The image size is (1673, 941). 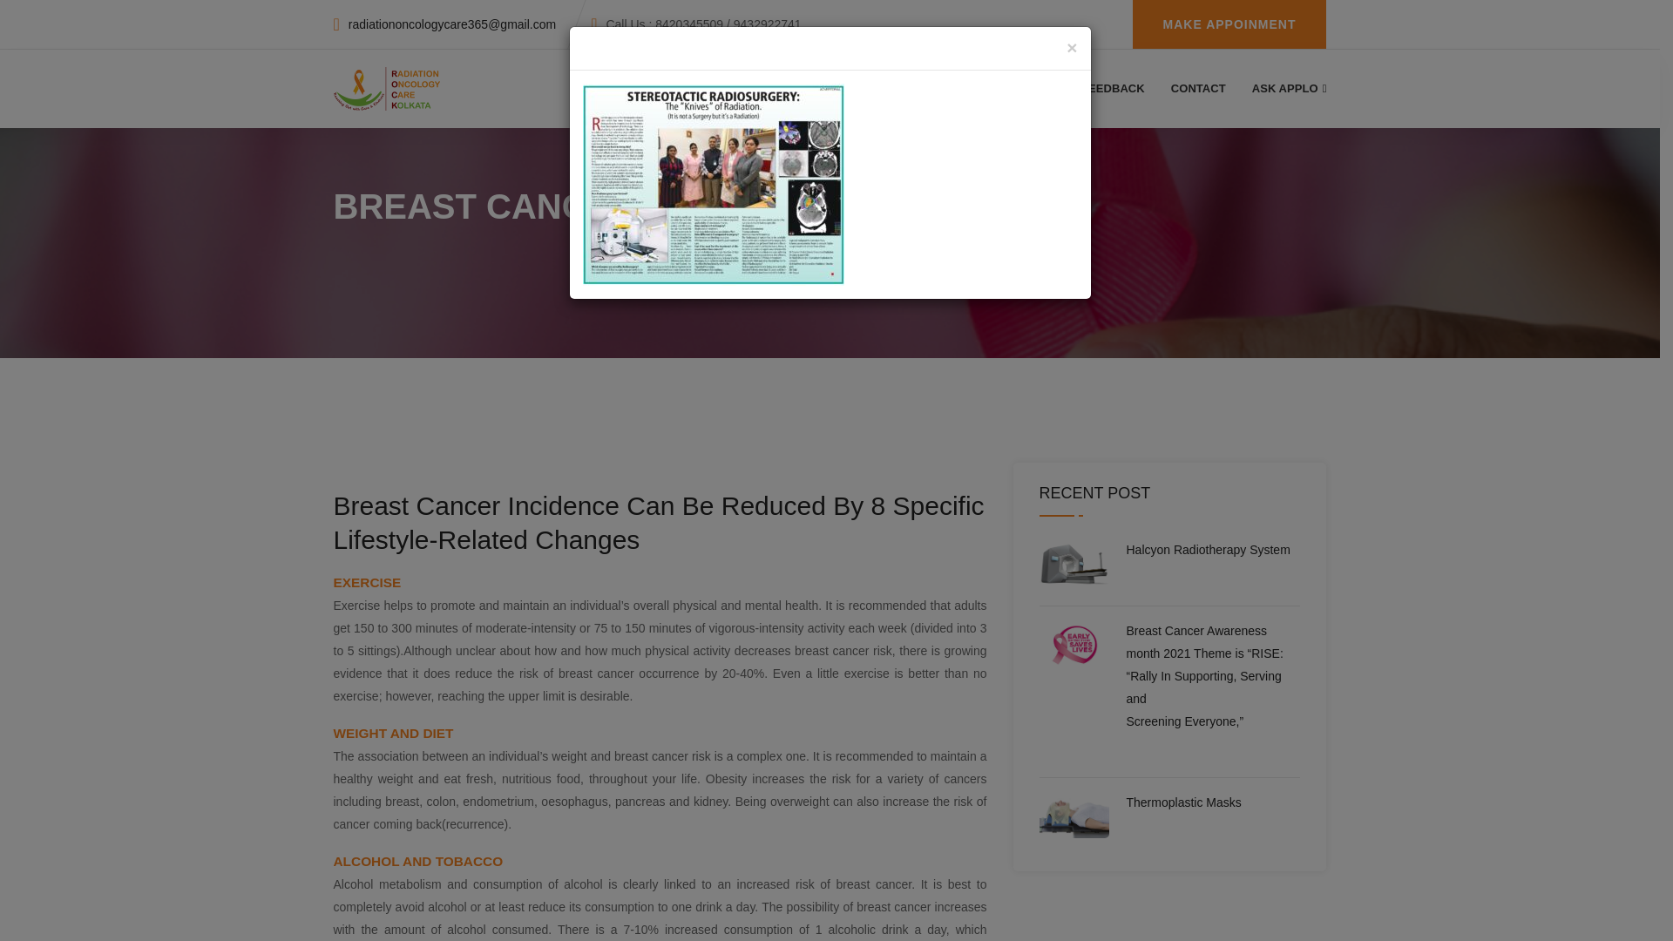 I want to click on Halcyon Radiotherapy System, so click(x=1208, y=549).